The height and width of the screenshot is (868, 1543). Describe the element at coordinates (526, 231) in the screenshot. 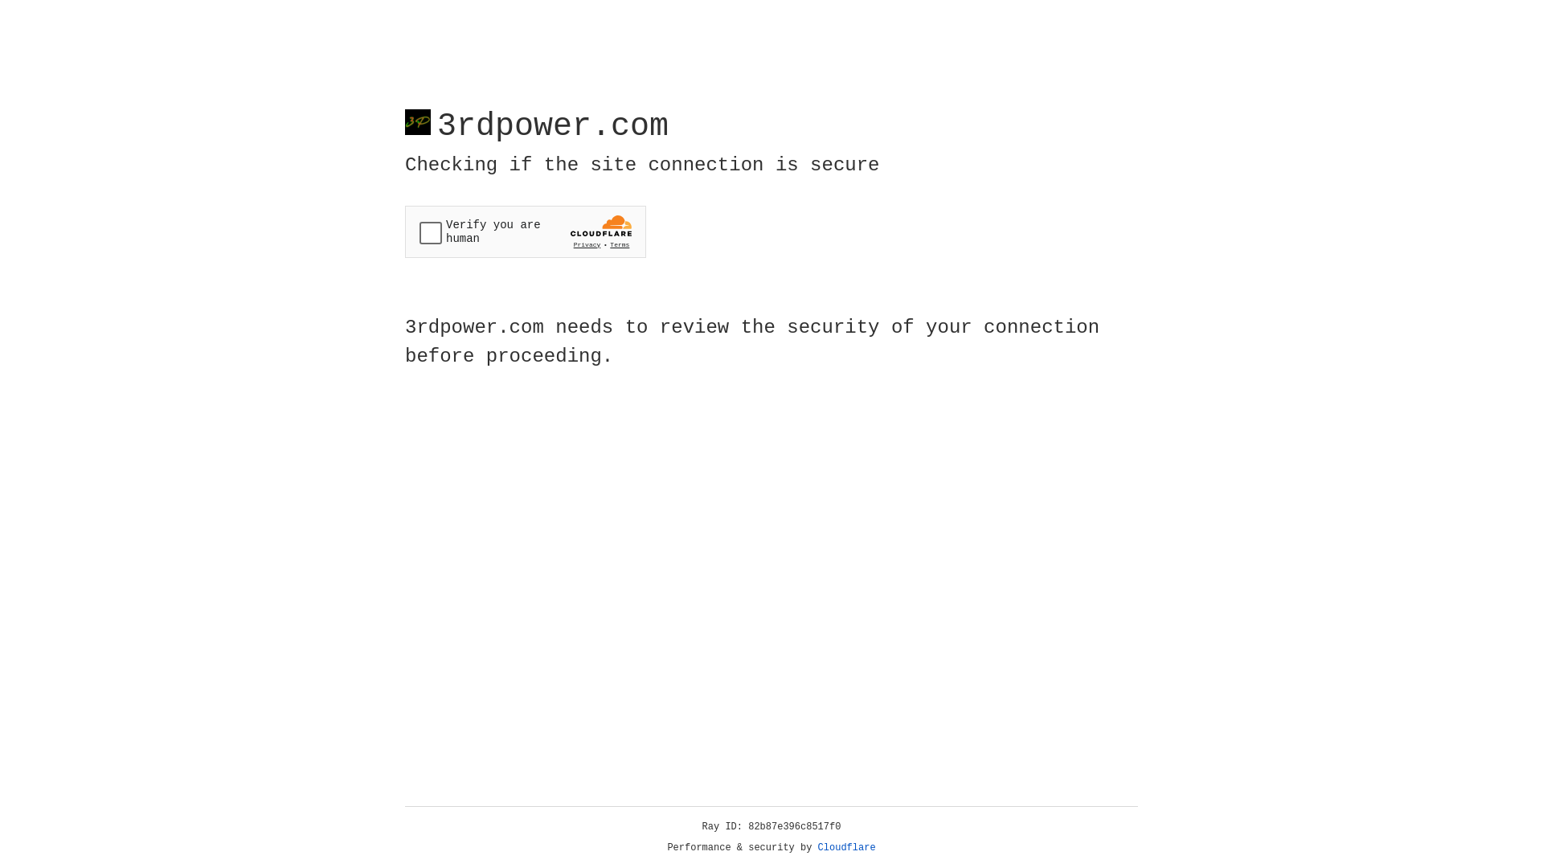

I see `Widget containing a Cloudflare security challenge` at that location.